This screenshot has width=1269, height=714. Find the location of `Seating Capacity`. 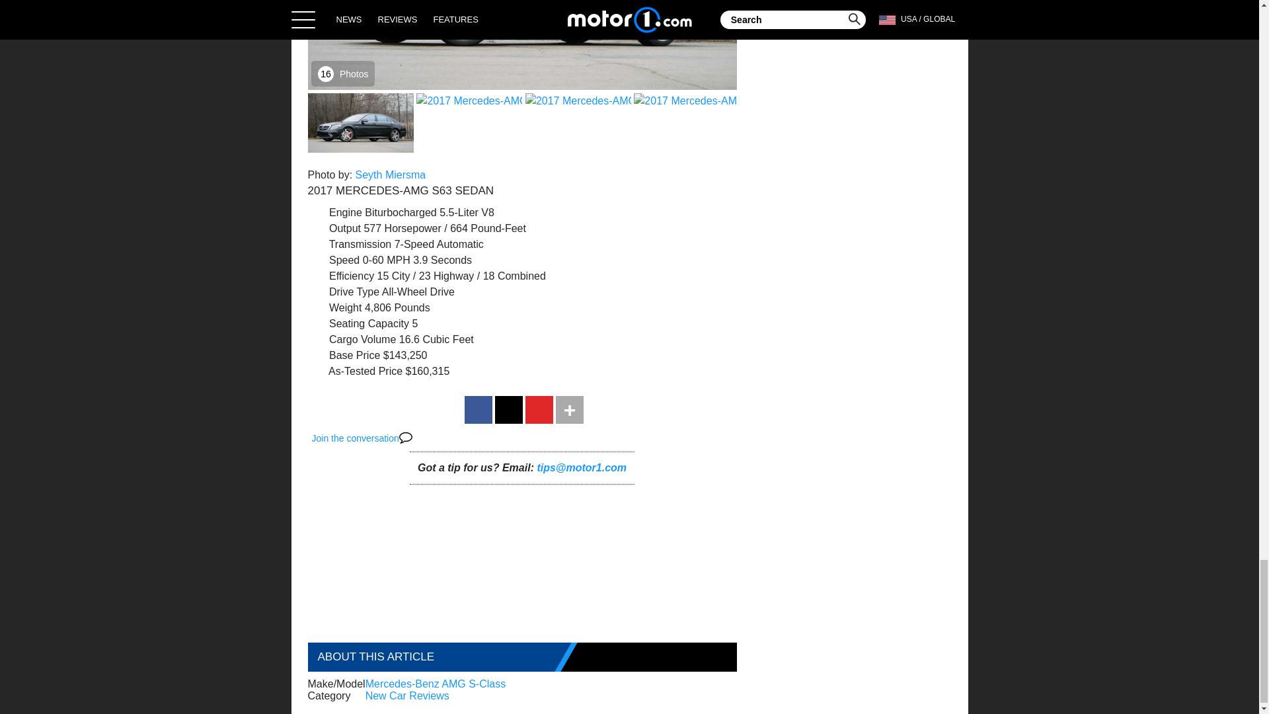

Seating Capacity is located at coordinates (360, 319).